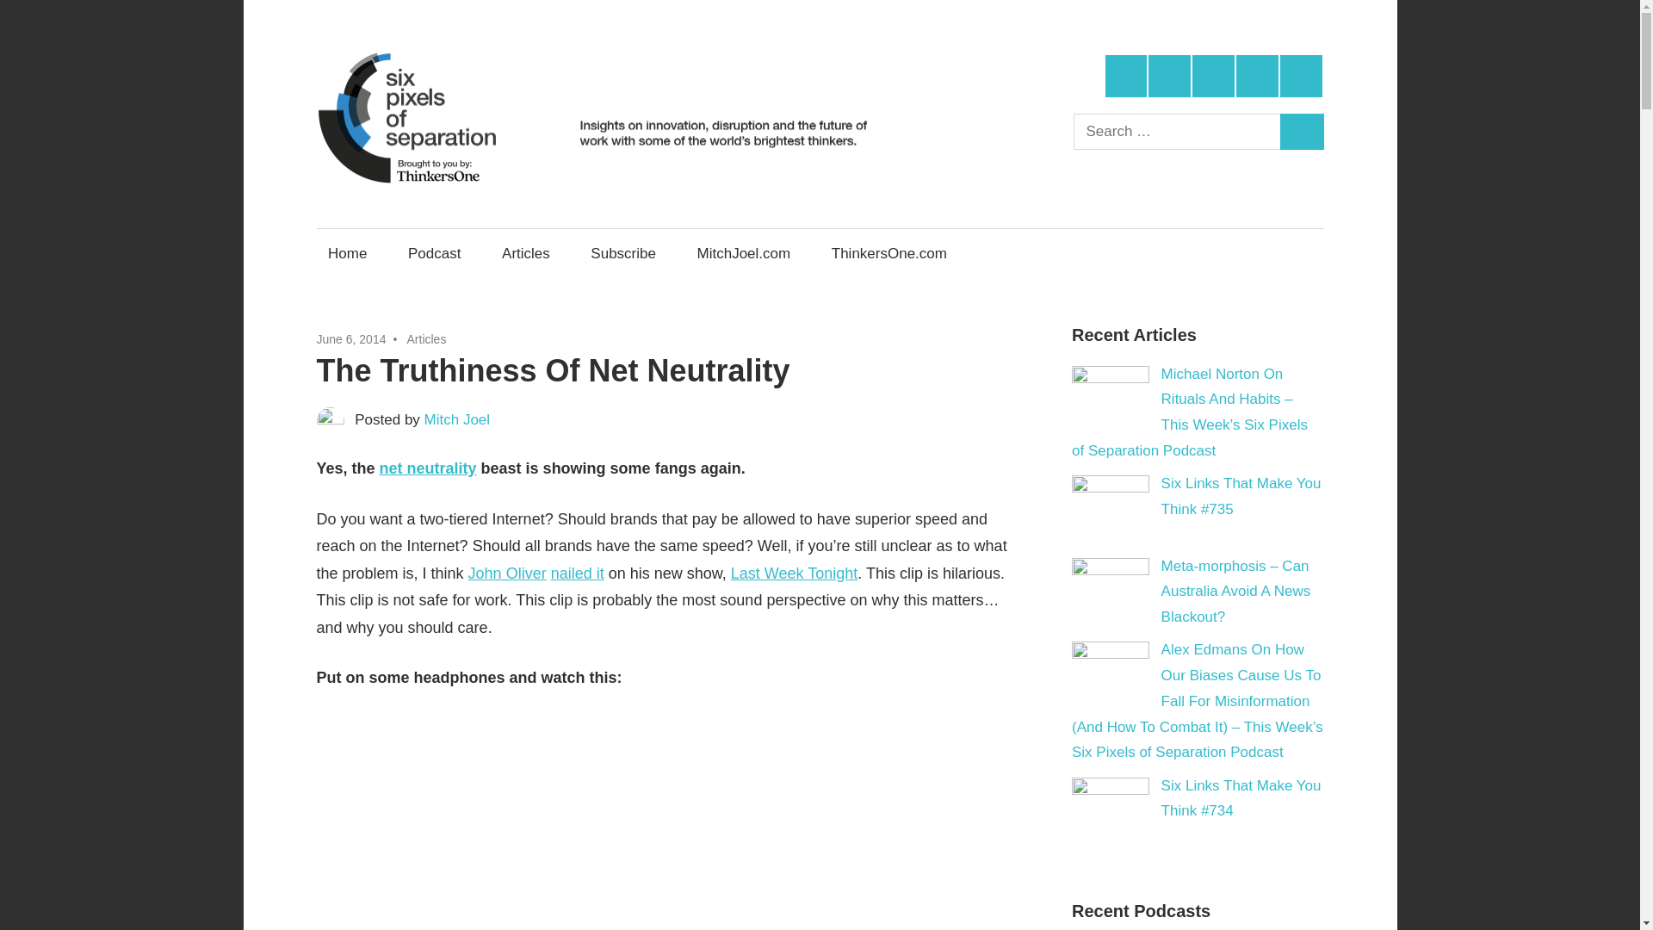  What do you see at coordinates (1257, 76) in the screenshot?
I see `Instagram` at bounding box center [1257, 76].